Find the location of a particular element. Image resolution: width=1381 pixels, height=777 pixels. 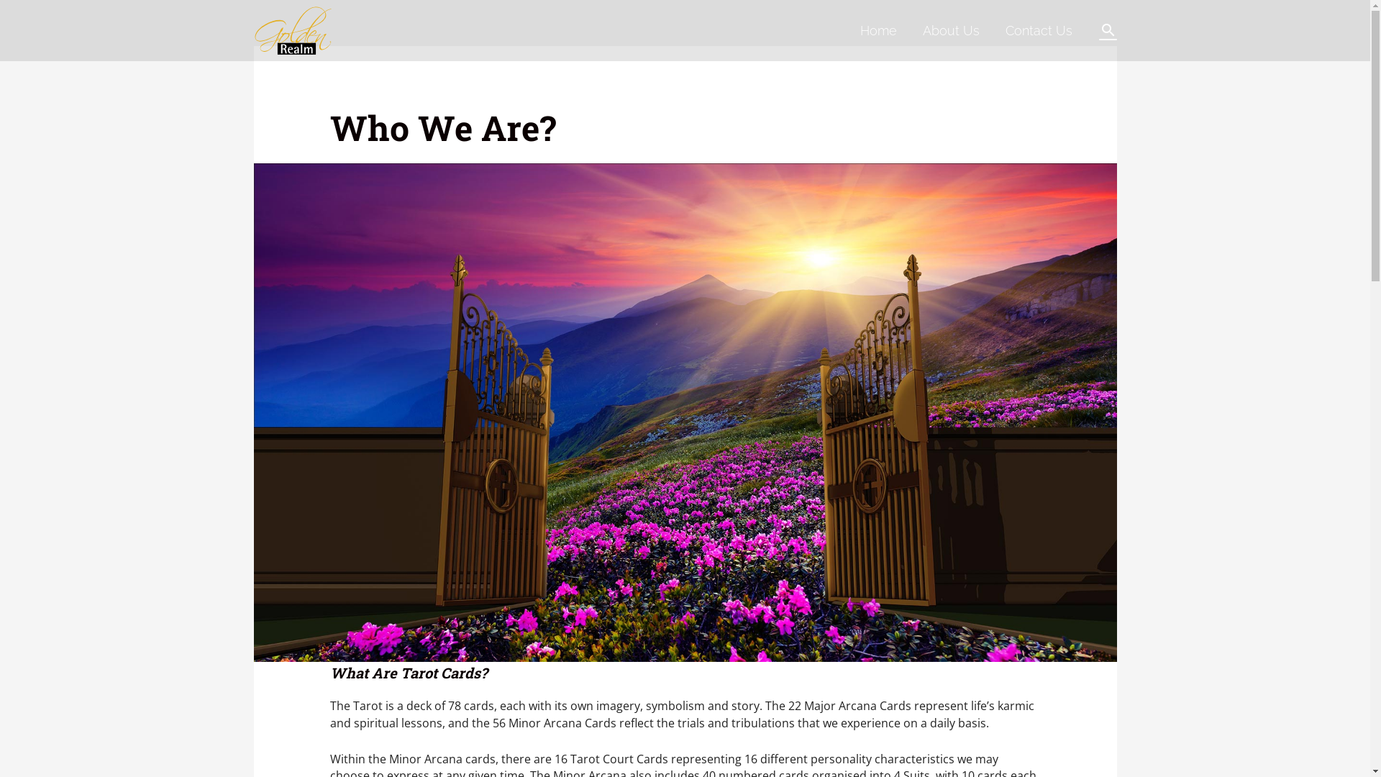

Home is located at coordinates (879, 30).